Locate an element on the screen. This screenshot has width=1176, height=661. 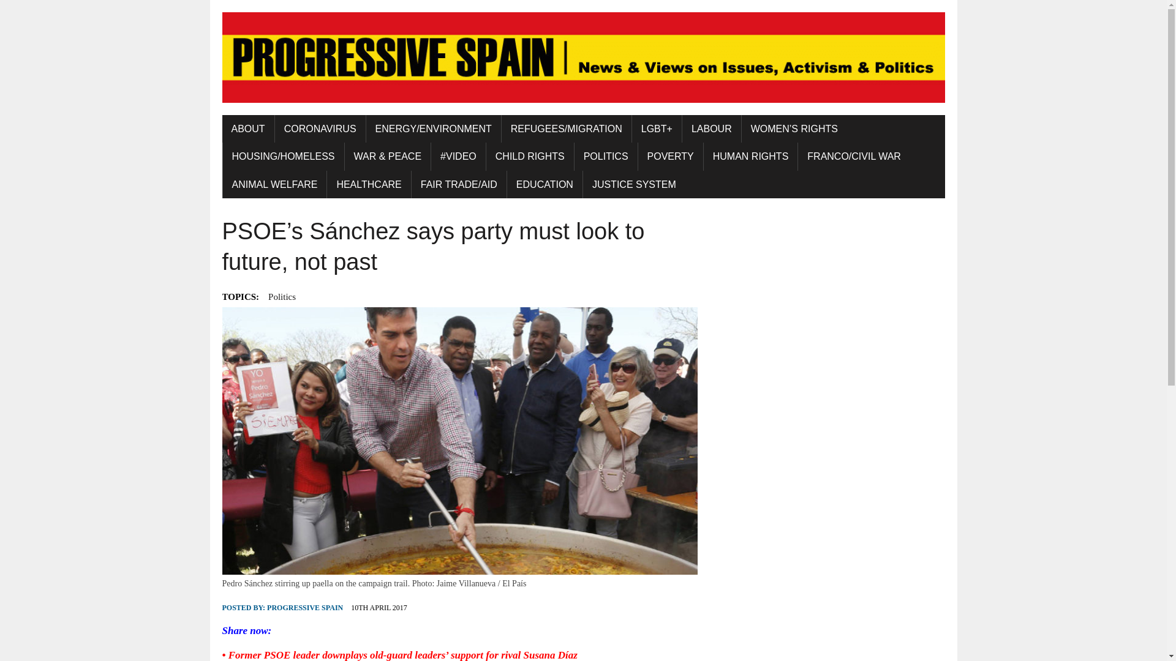
CORONAVIRUS is located at coordinates (320, 129).